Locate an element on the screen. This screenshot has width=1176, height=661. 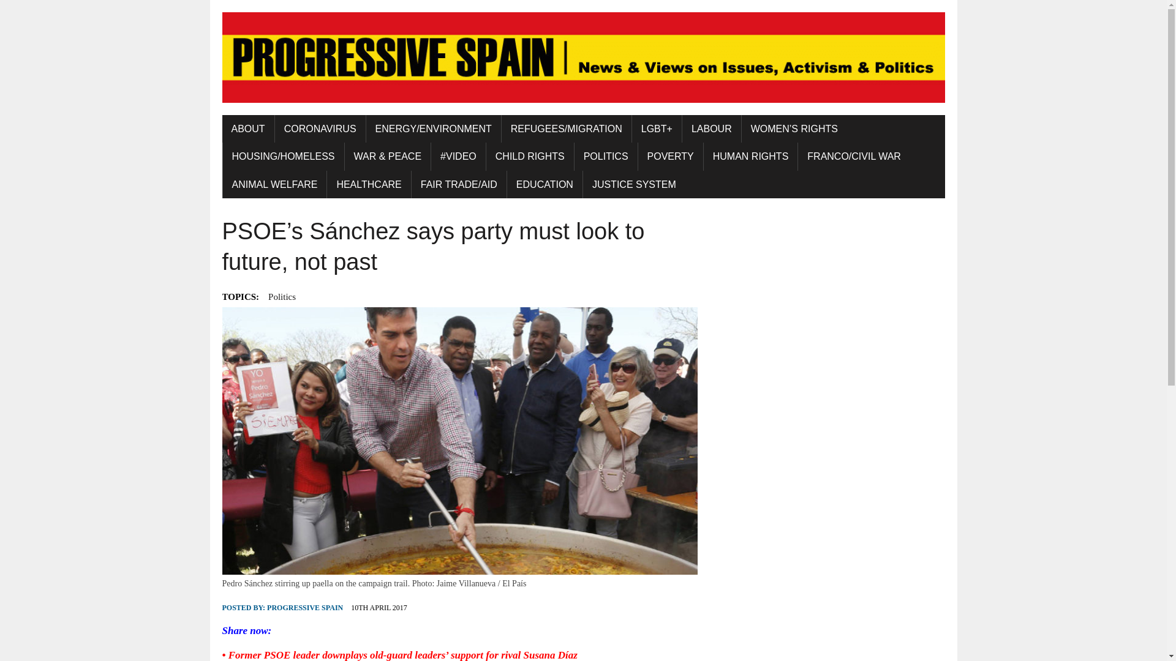
CORONAVIRUS is located at coordinates (320, 129).